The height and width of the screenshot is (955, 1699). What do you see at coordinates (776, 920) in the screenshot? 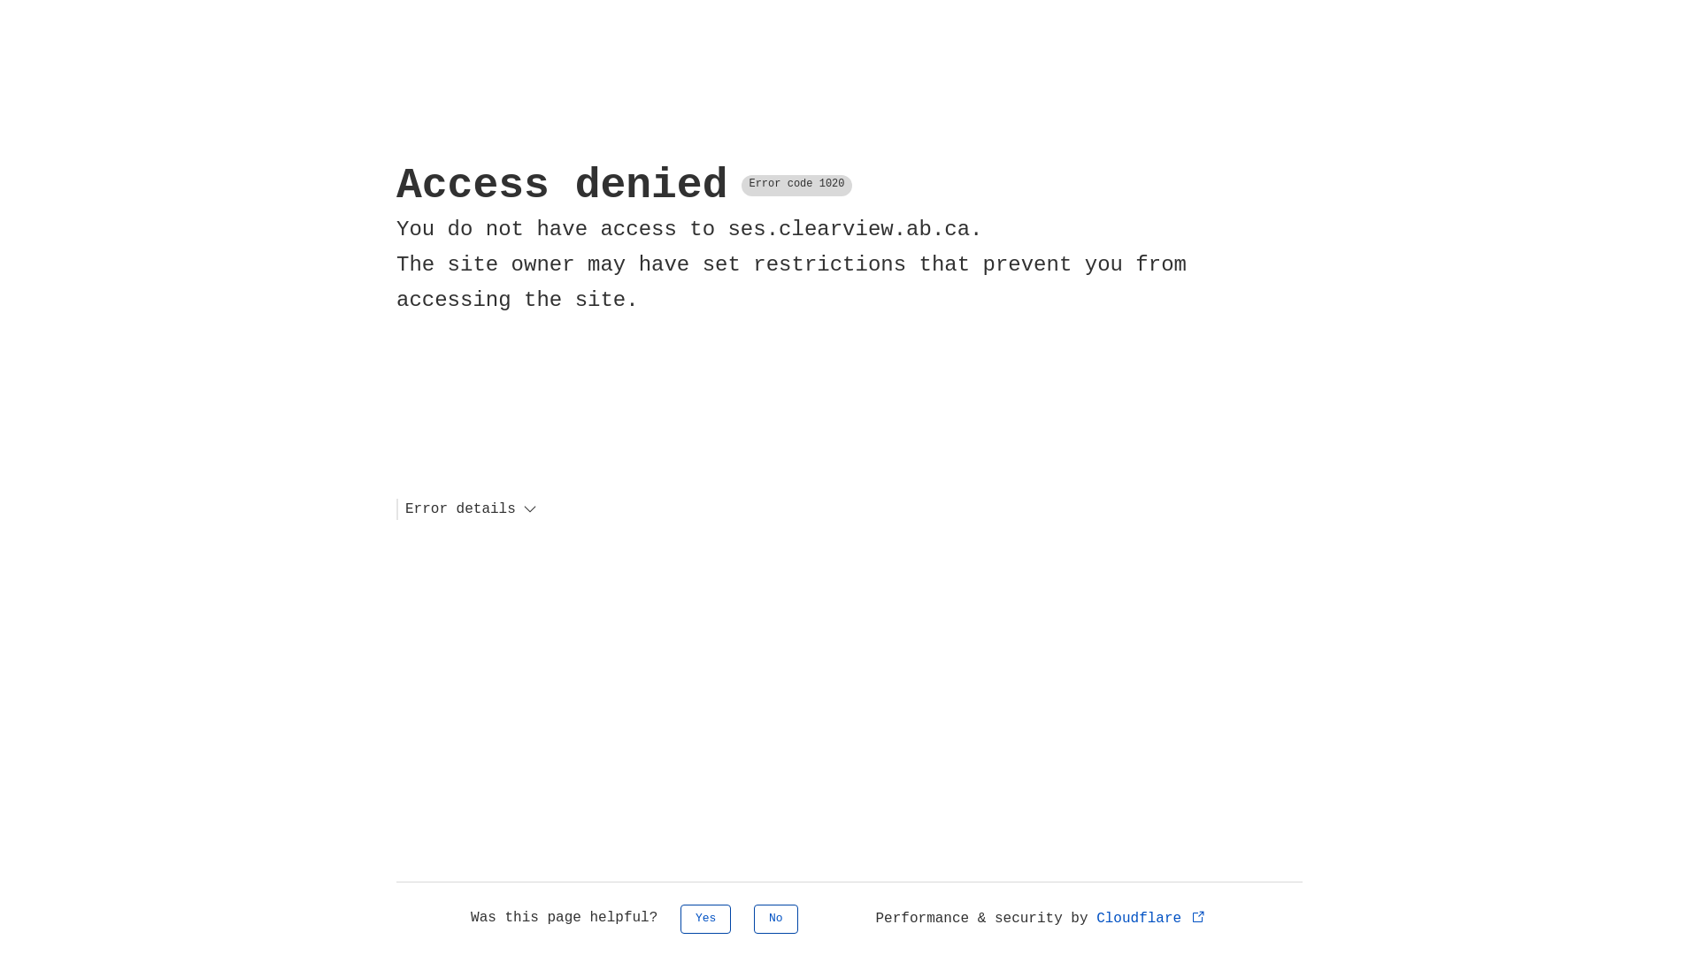
I see `No` at bounding box center [776, 920].